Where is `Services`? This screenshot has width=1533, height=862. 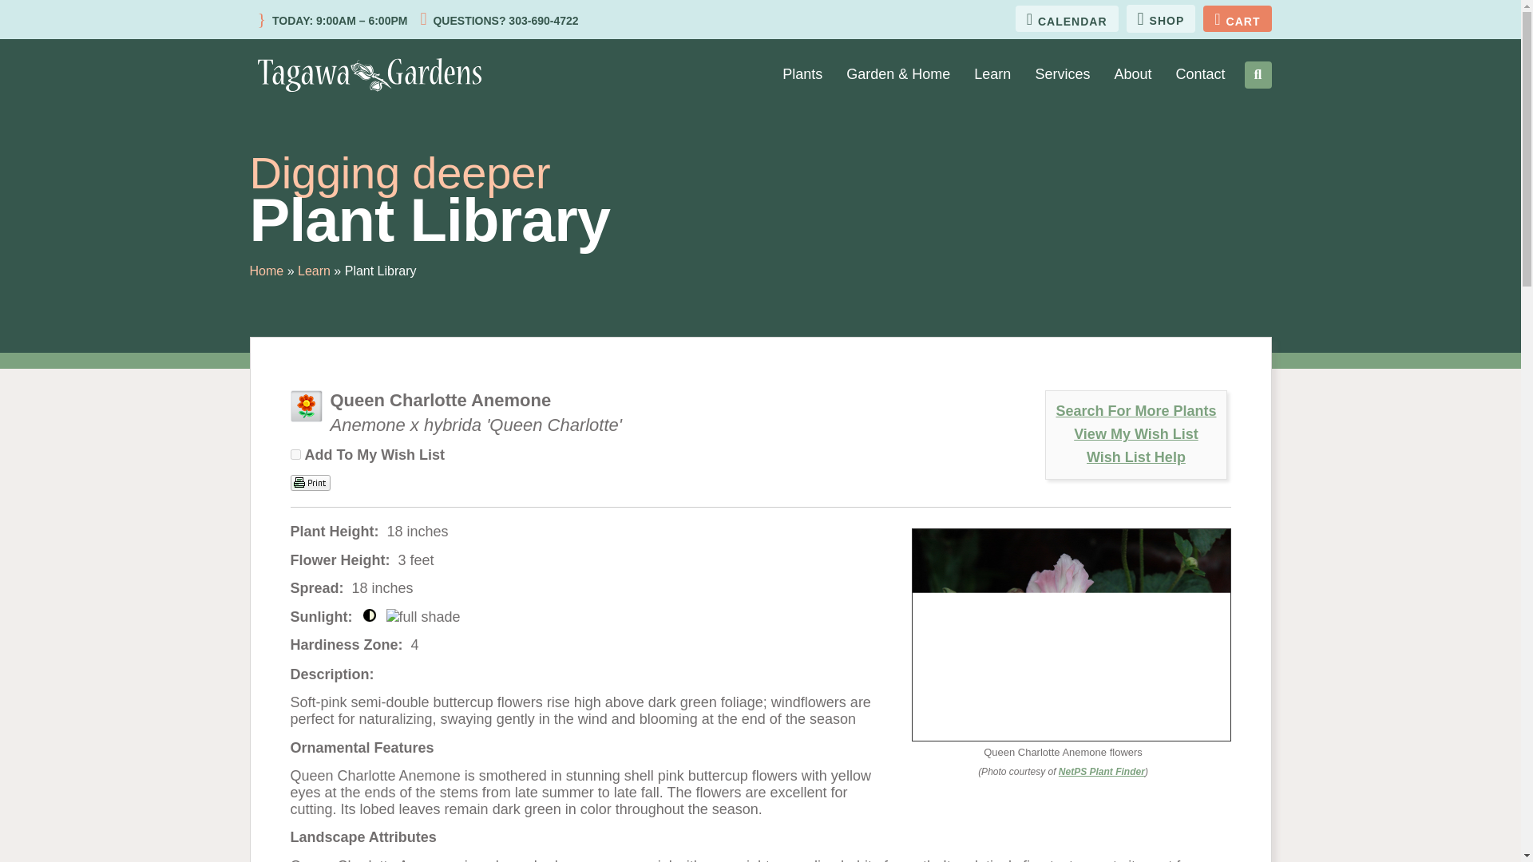
Services is located at coordinates (1062, 74).